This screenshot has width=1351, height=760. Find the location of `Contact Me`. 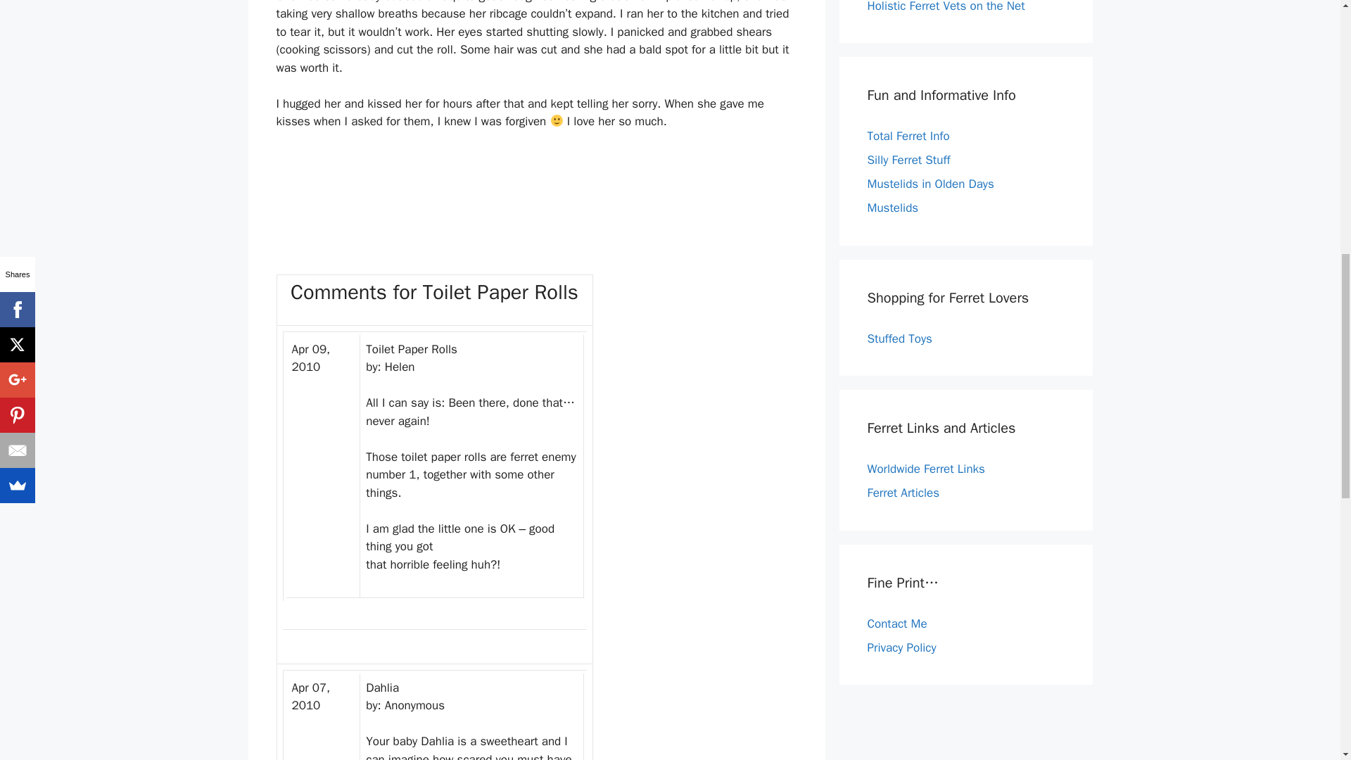

Contact Me is located at coordinates (896, 623).